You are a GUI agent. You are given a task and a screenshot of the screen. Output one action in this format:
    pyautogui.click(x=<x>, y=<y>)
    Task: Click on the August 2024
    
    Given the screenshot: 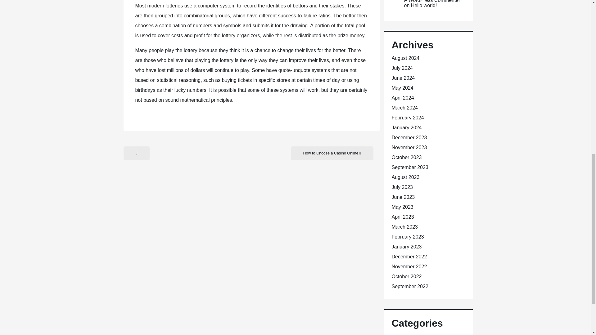 What is the action you would take?
    pyautogui.click(x=405, y=58)
    